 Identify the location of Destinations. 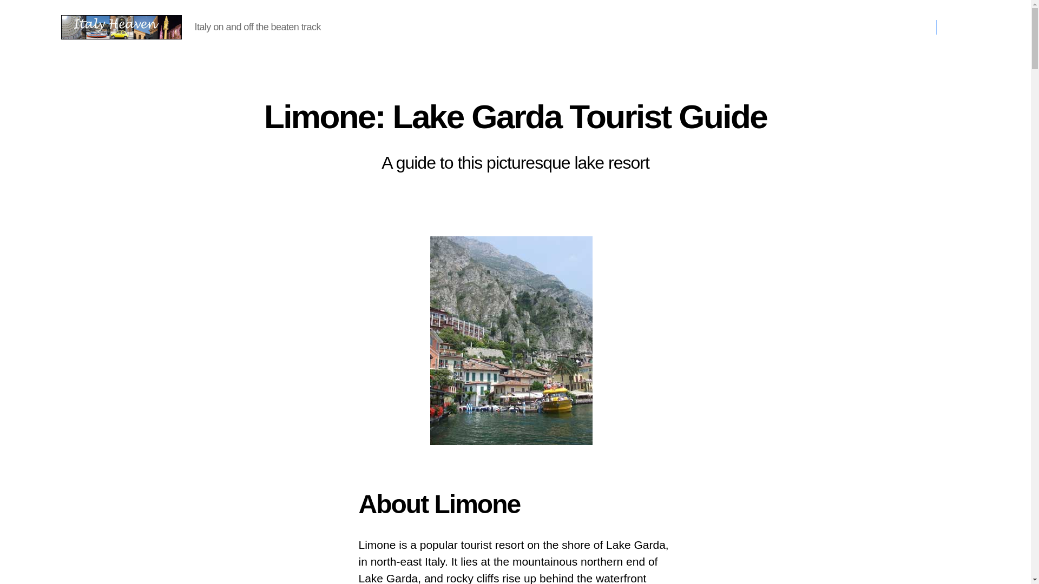
(464, 27).